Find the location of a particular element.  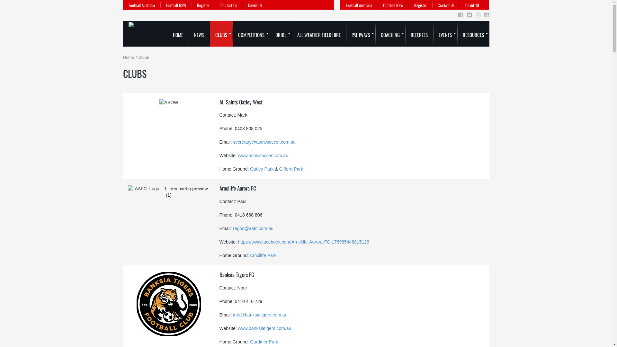

regos@aafc.com.au is located at coordinates (253, 228).